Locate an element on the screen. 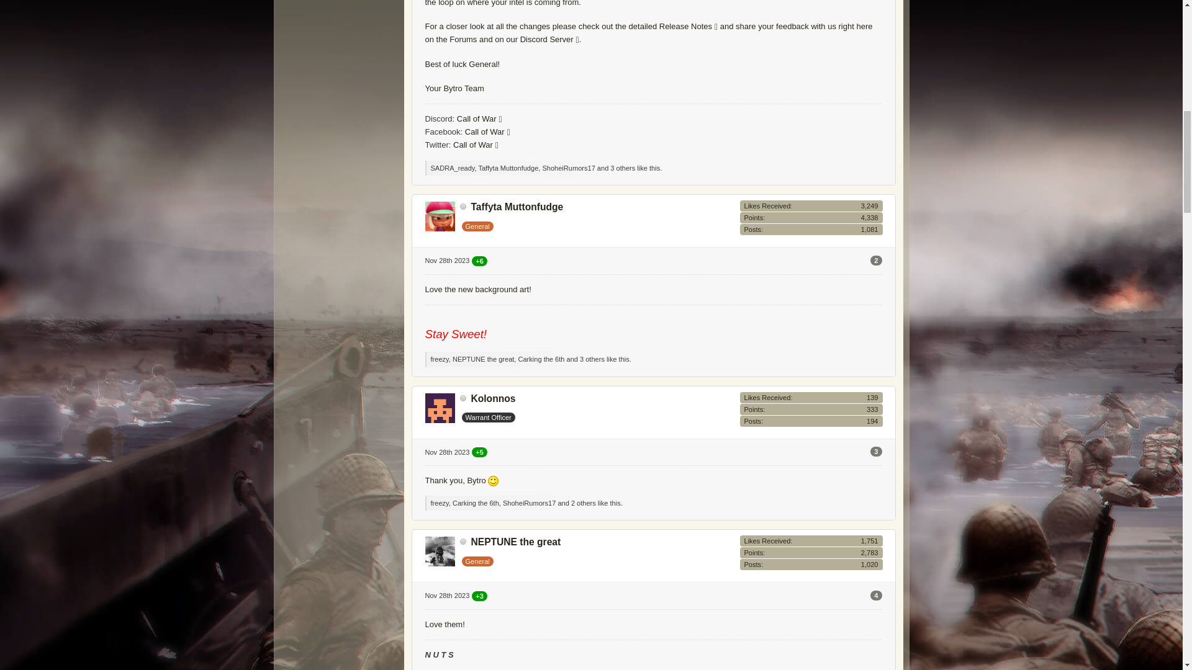 Image resolution: width=1192 pixels, height=670 pixels. detailed Release Notes is located at coordinates (674, 26).